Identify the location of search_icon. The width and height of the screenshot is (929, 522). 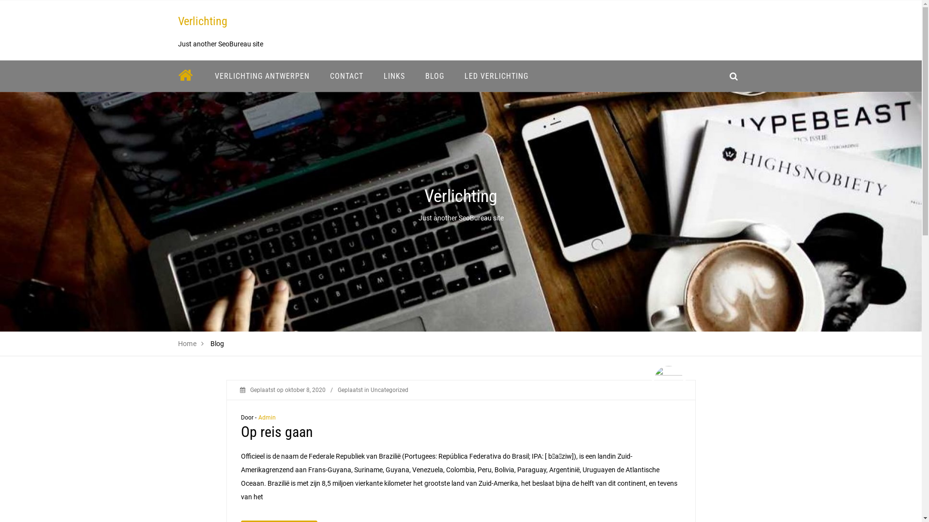
(734, 76).